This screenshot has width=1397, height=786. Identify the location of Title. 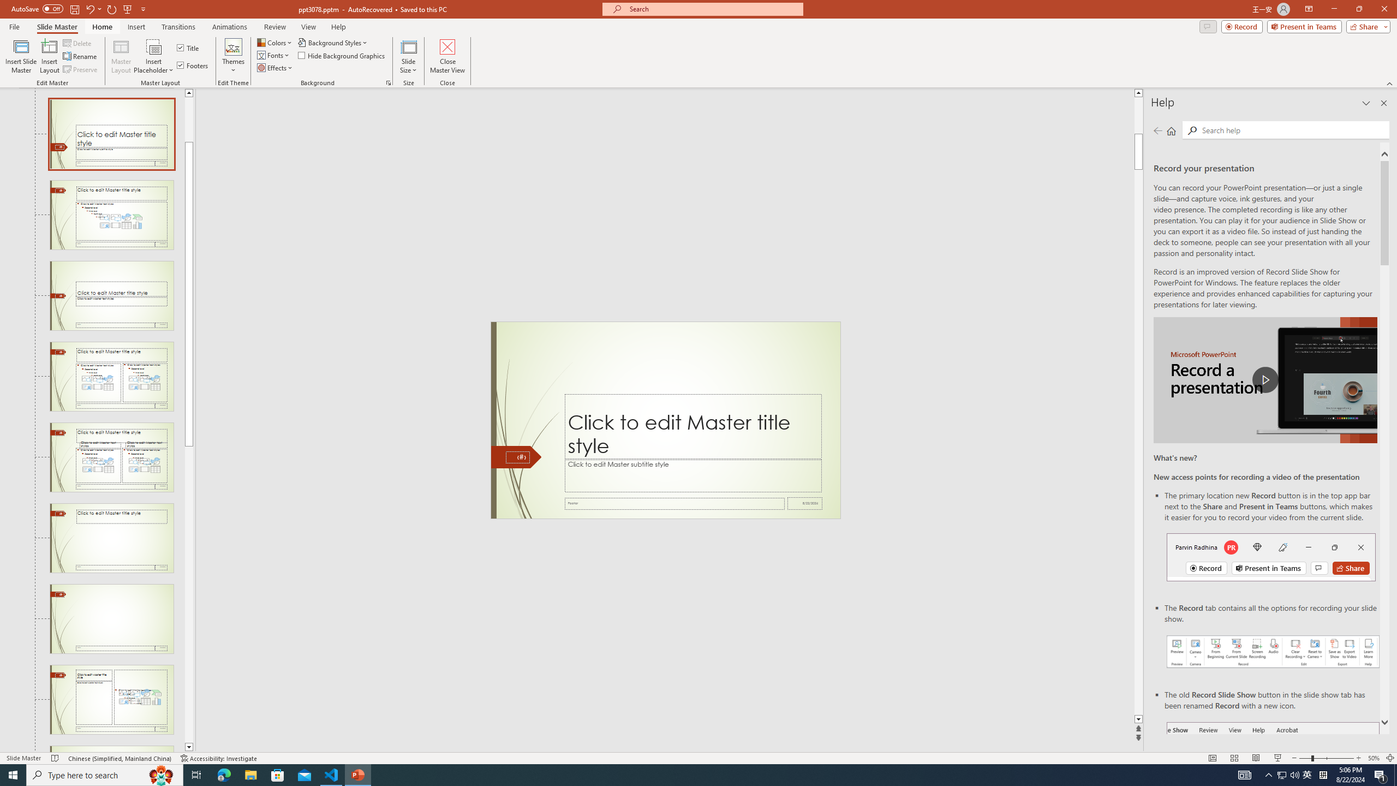
(189, 48).